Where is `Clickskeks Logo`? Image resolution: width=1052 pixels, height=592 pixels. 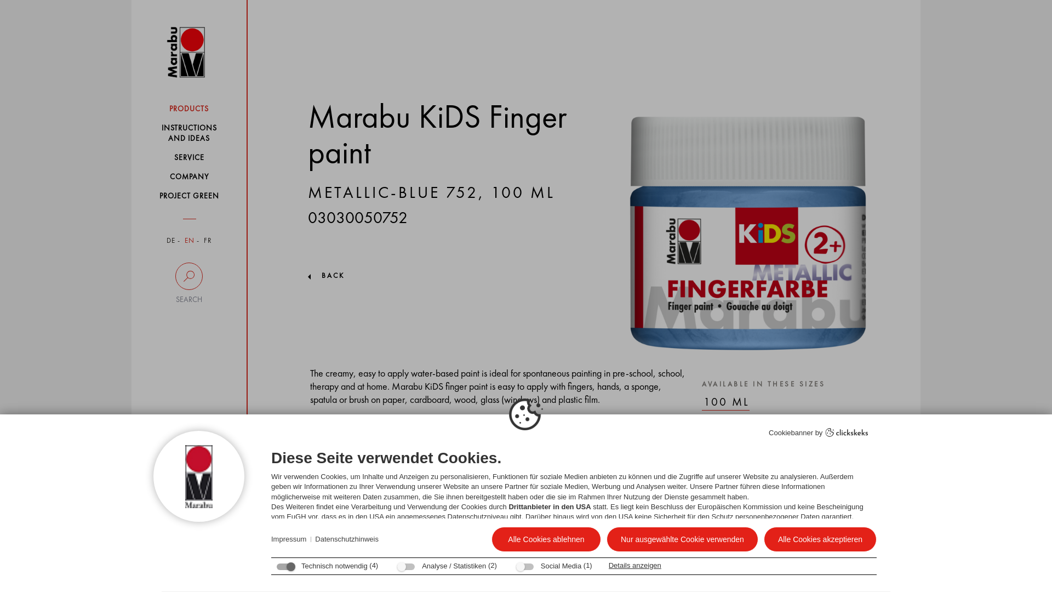 Clickskeks Logo is located at coordinates (847, 432).